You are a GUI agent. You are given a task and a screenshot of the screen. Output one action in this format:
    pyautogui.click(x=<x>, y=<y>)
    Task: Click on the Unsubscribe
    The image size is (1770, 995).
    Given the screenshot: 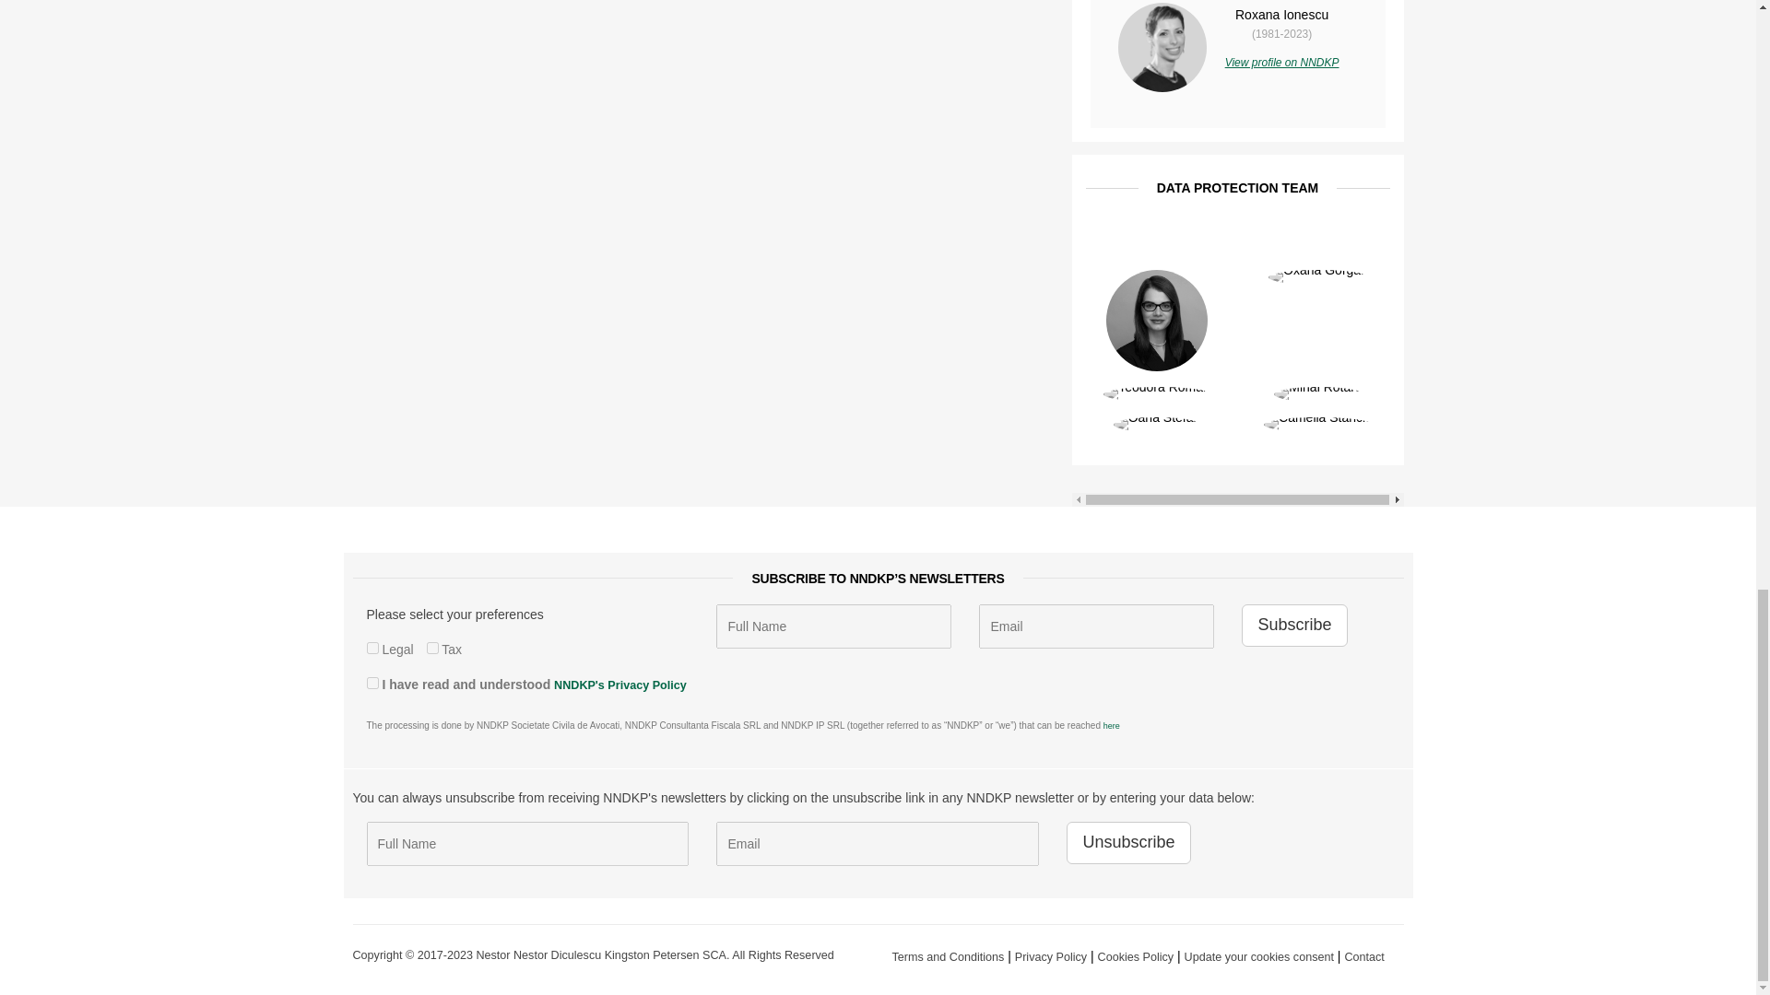 What is the action you would take?
    pyautogui.click(x=1128, y=843)
    